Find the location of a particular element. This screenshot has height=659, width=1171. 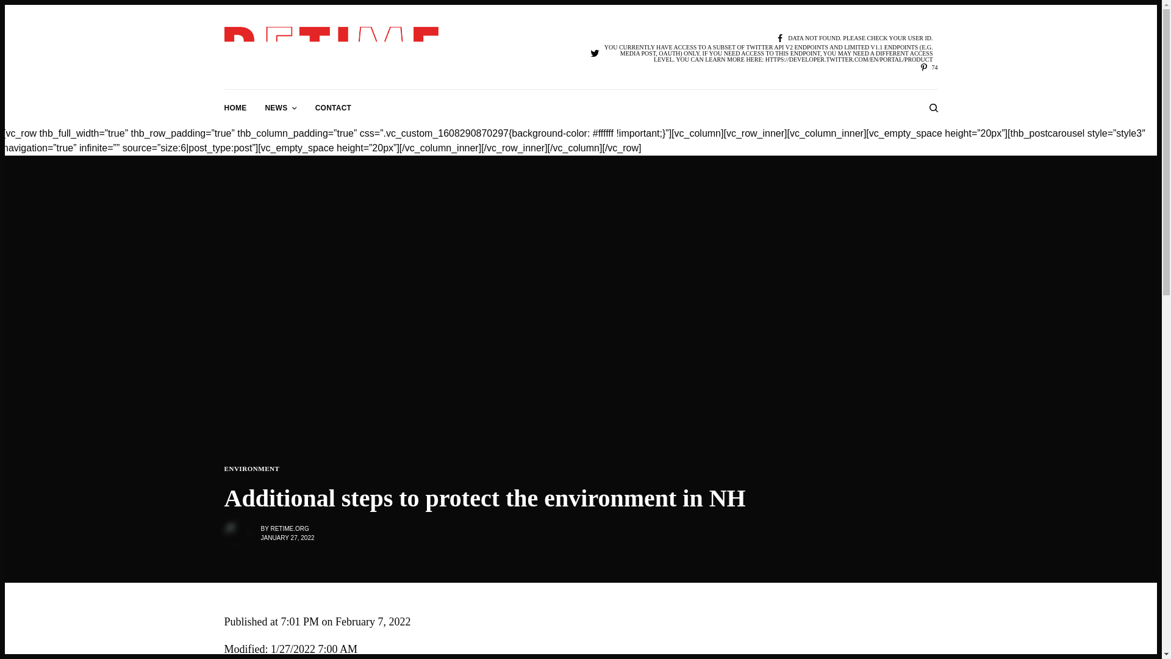

Posts by ReTime.org is located at coordinates (289, 528).